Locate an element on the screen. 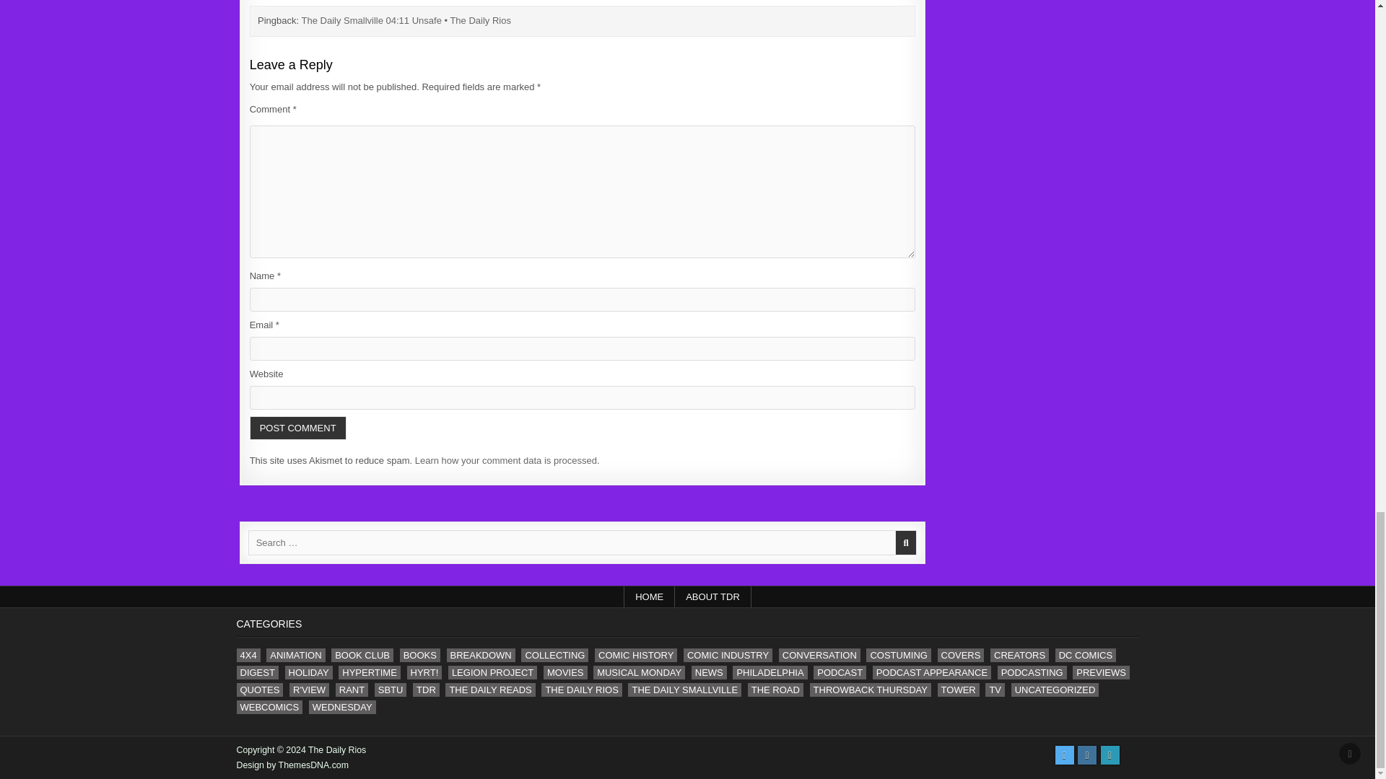 The image size is (1386, 779). COMIC HISTORY is located at coordinates (635, 655).